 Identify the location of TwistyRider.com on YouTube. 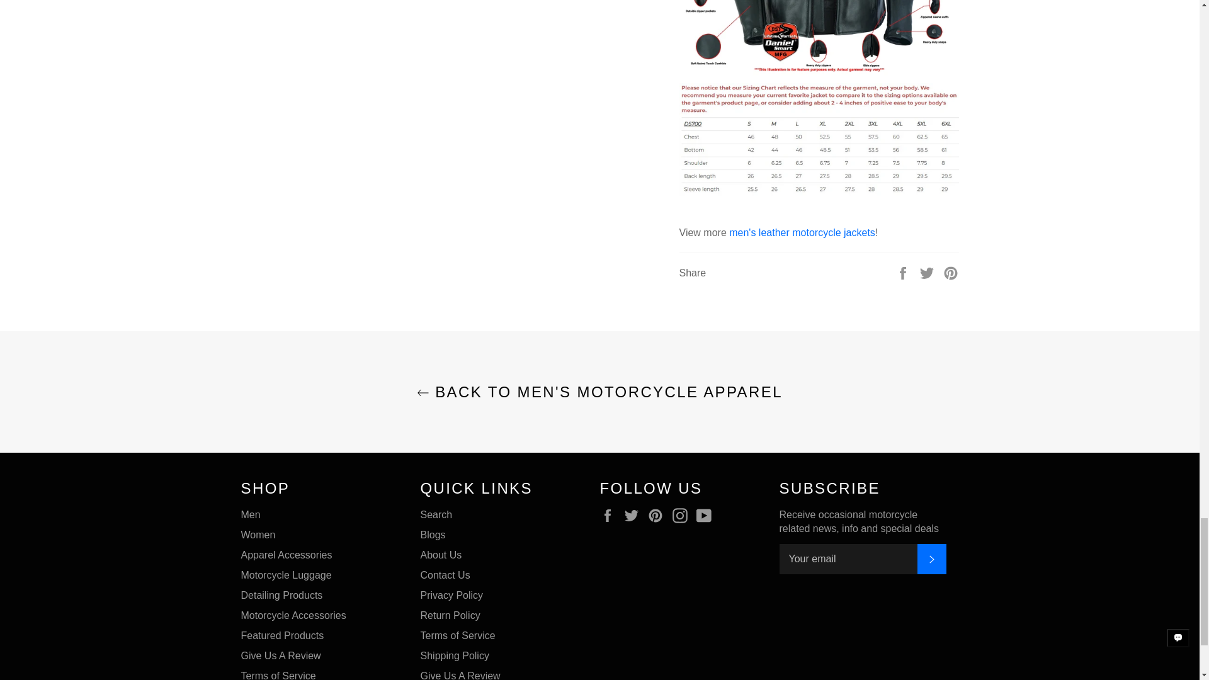
(707, 515).